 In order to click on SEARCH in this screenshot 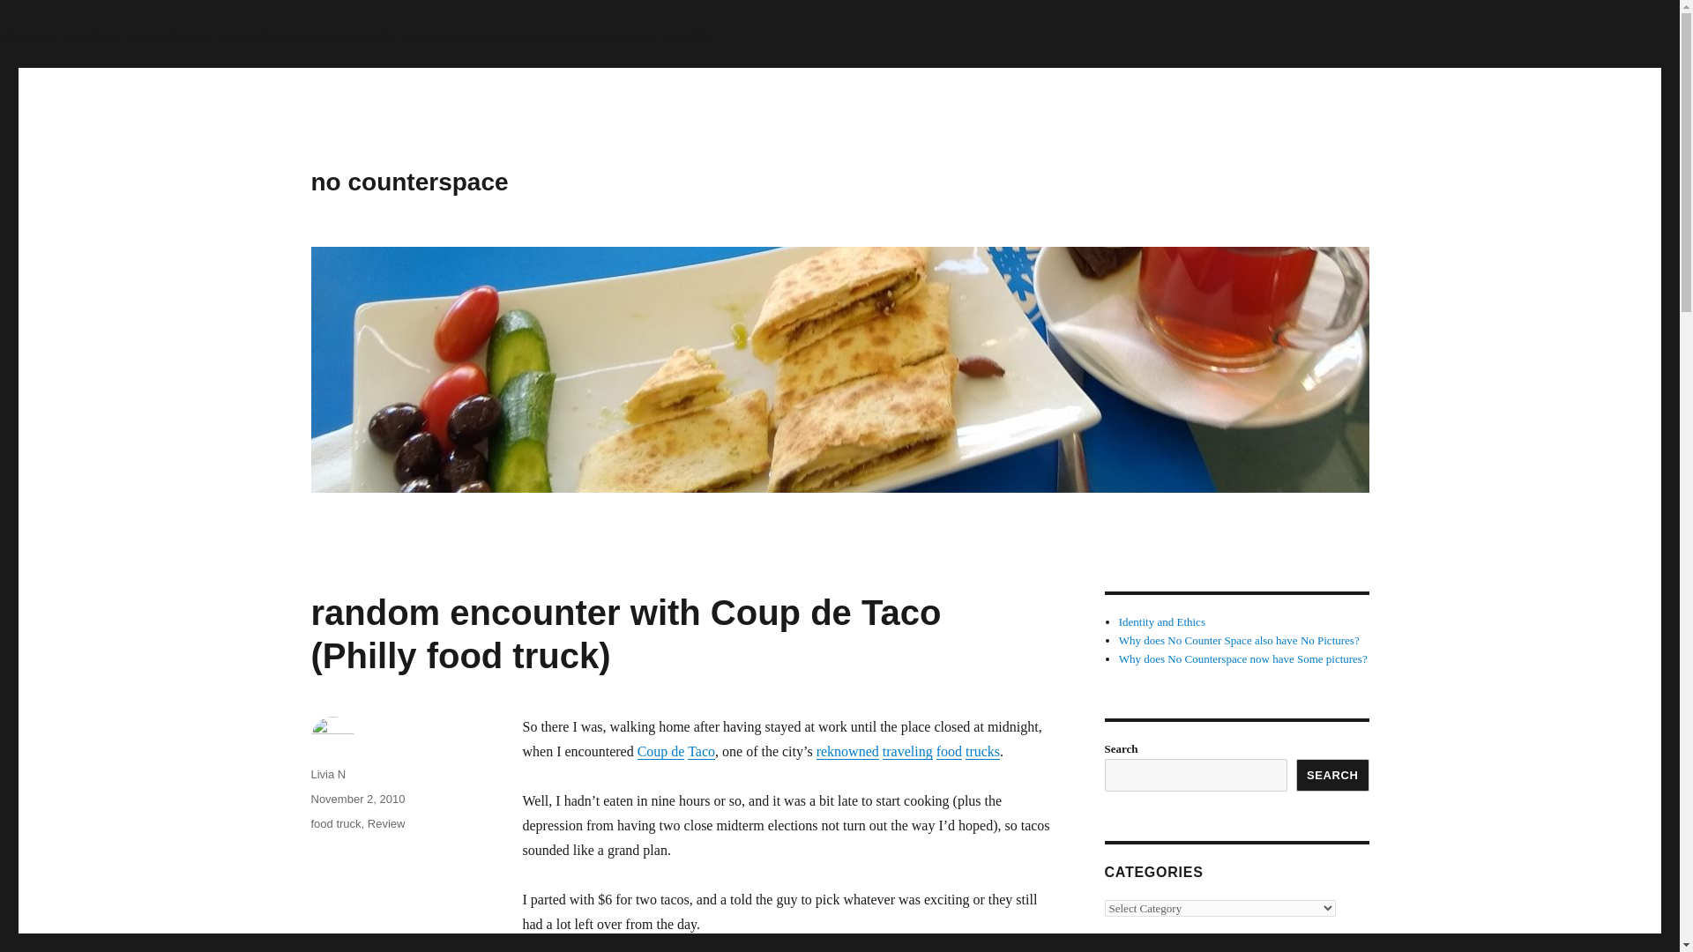, I will do `click(1333, 774)`.